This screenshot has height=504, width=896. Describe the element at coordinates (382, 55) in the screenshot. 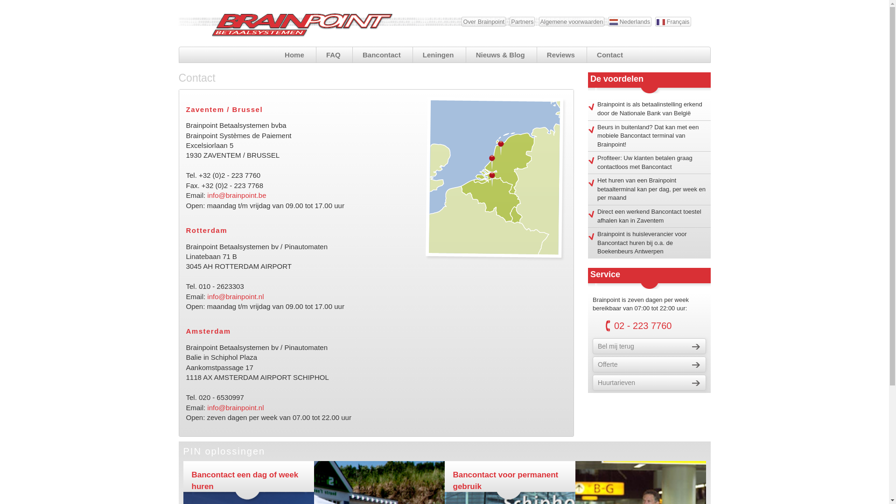

I see `Bancontact` at that location.